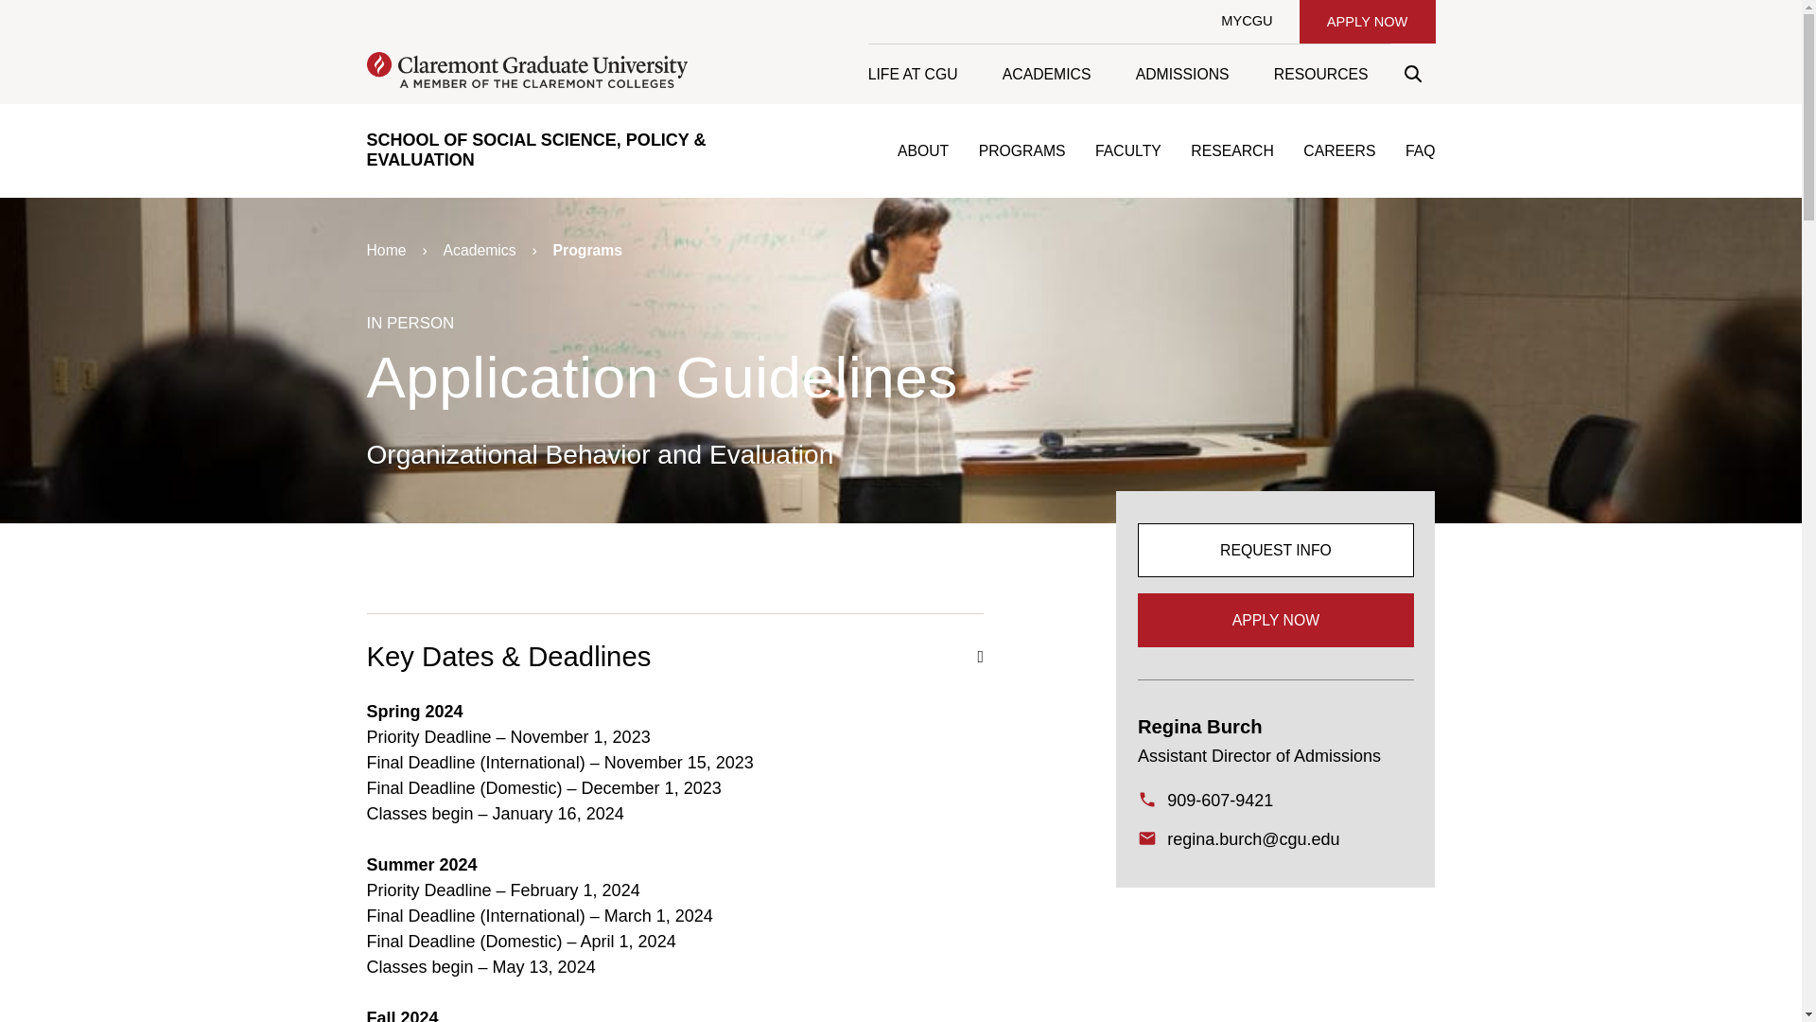 This screenshot has width=1816, height=1022. What do you see at coordinates (1367, 22) in the screenshot?
I see `APPLY NOW` at bounding box center [1367, 22].